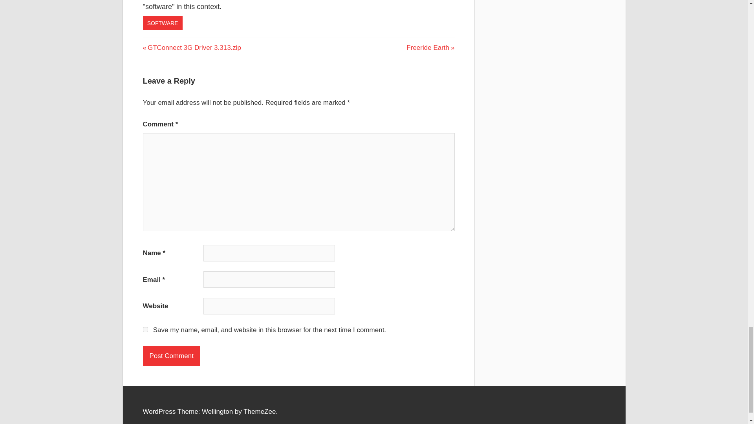 This screenshot has width=754, height=424. What do you see at coordinates (163, 23) in the screenshot?
I see `SOFTWARE` at bounding box center [163, 23].